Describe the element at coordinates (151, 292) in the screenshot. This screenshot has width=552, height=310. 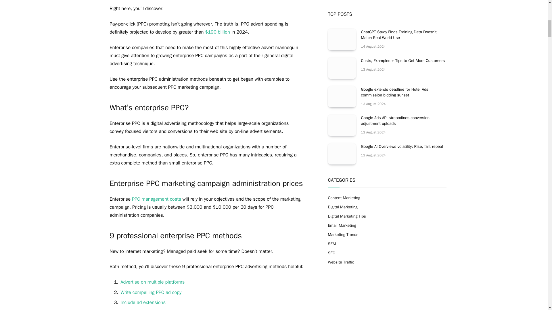
I see `Write compelling PPC ad copy` at that location.